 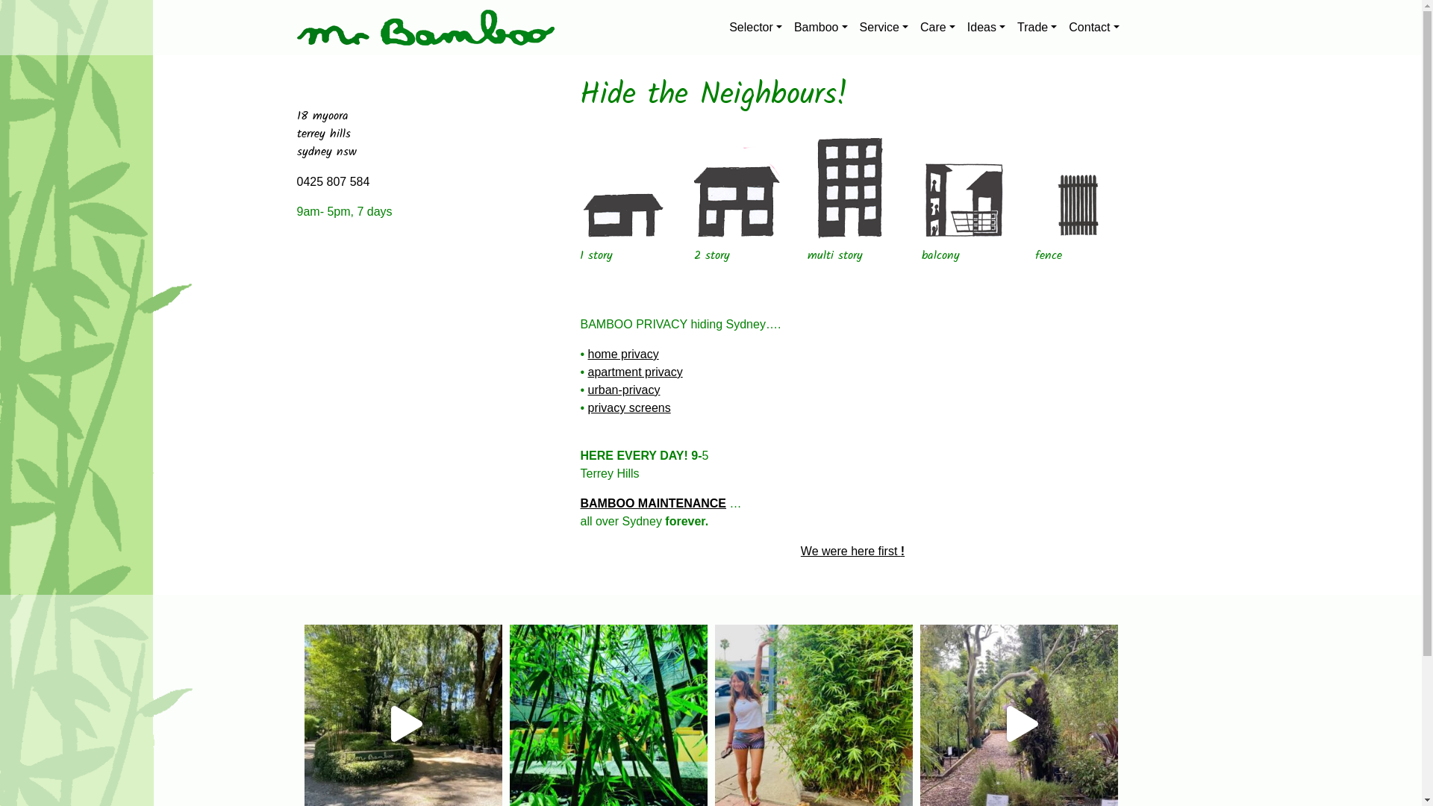 I want to click on Skip to content, so click(x=1421, y=0).